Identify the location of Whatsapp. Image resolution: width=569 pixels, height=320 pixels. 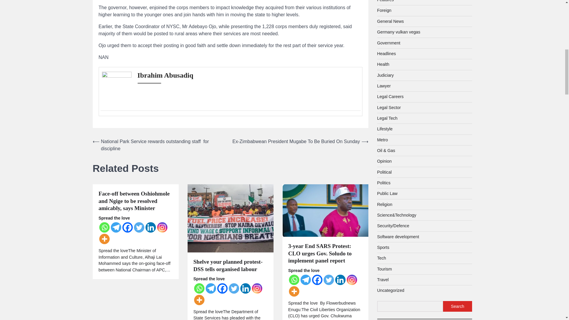
(199, 288).